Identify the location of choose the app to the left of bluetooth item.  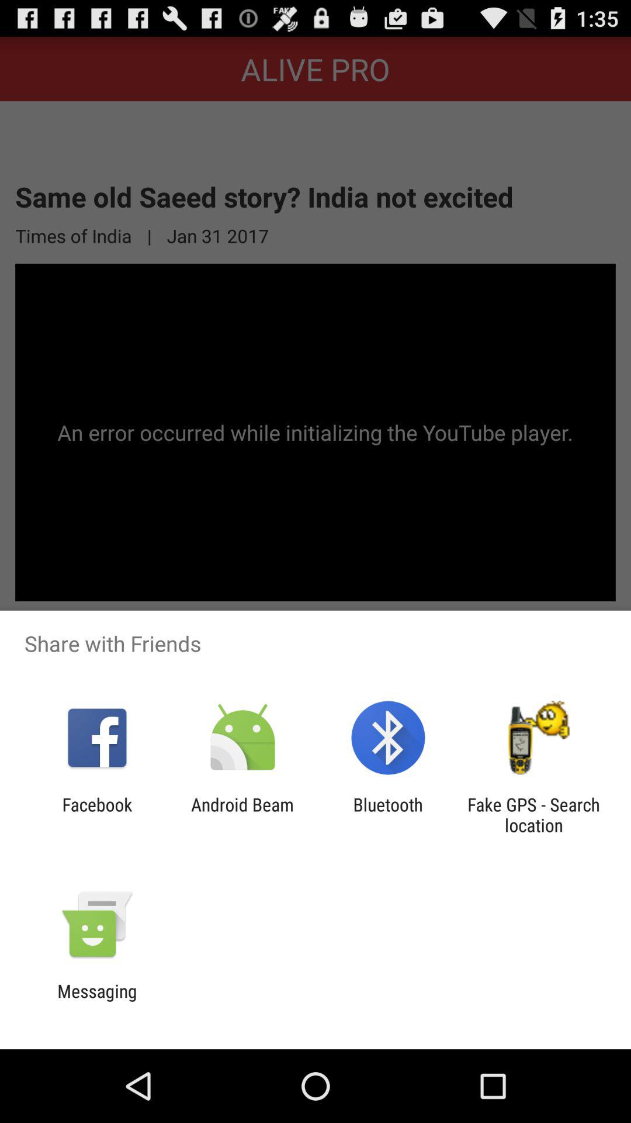
(242, 815).